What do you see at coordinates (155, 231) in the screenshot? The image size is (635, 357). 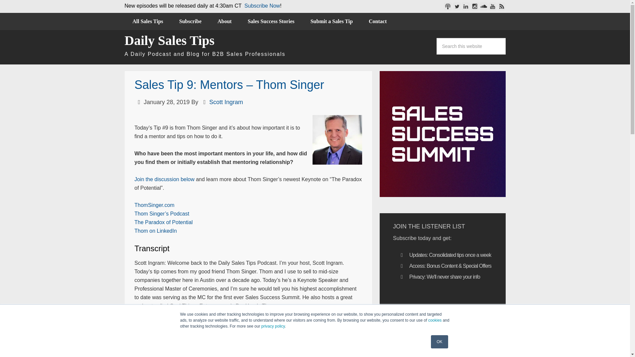 I see `Thom on LinkedIn` at bounding box center [155, 231].